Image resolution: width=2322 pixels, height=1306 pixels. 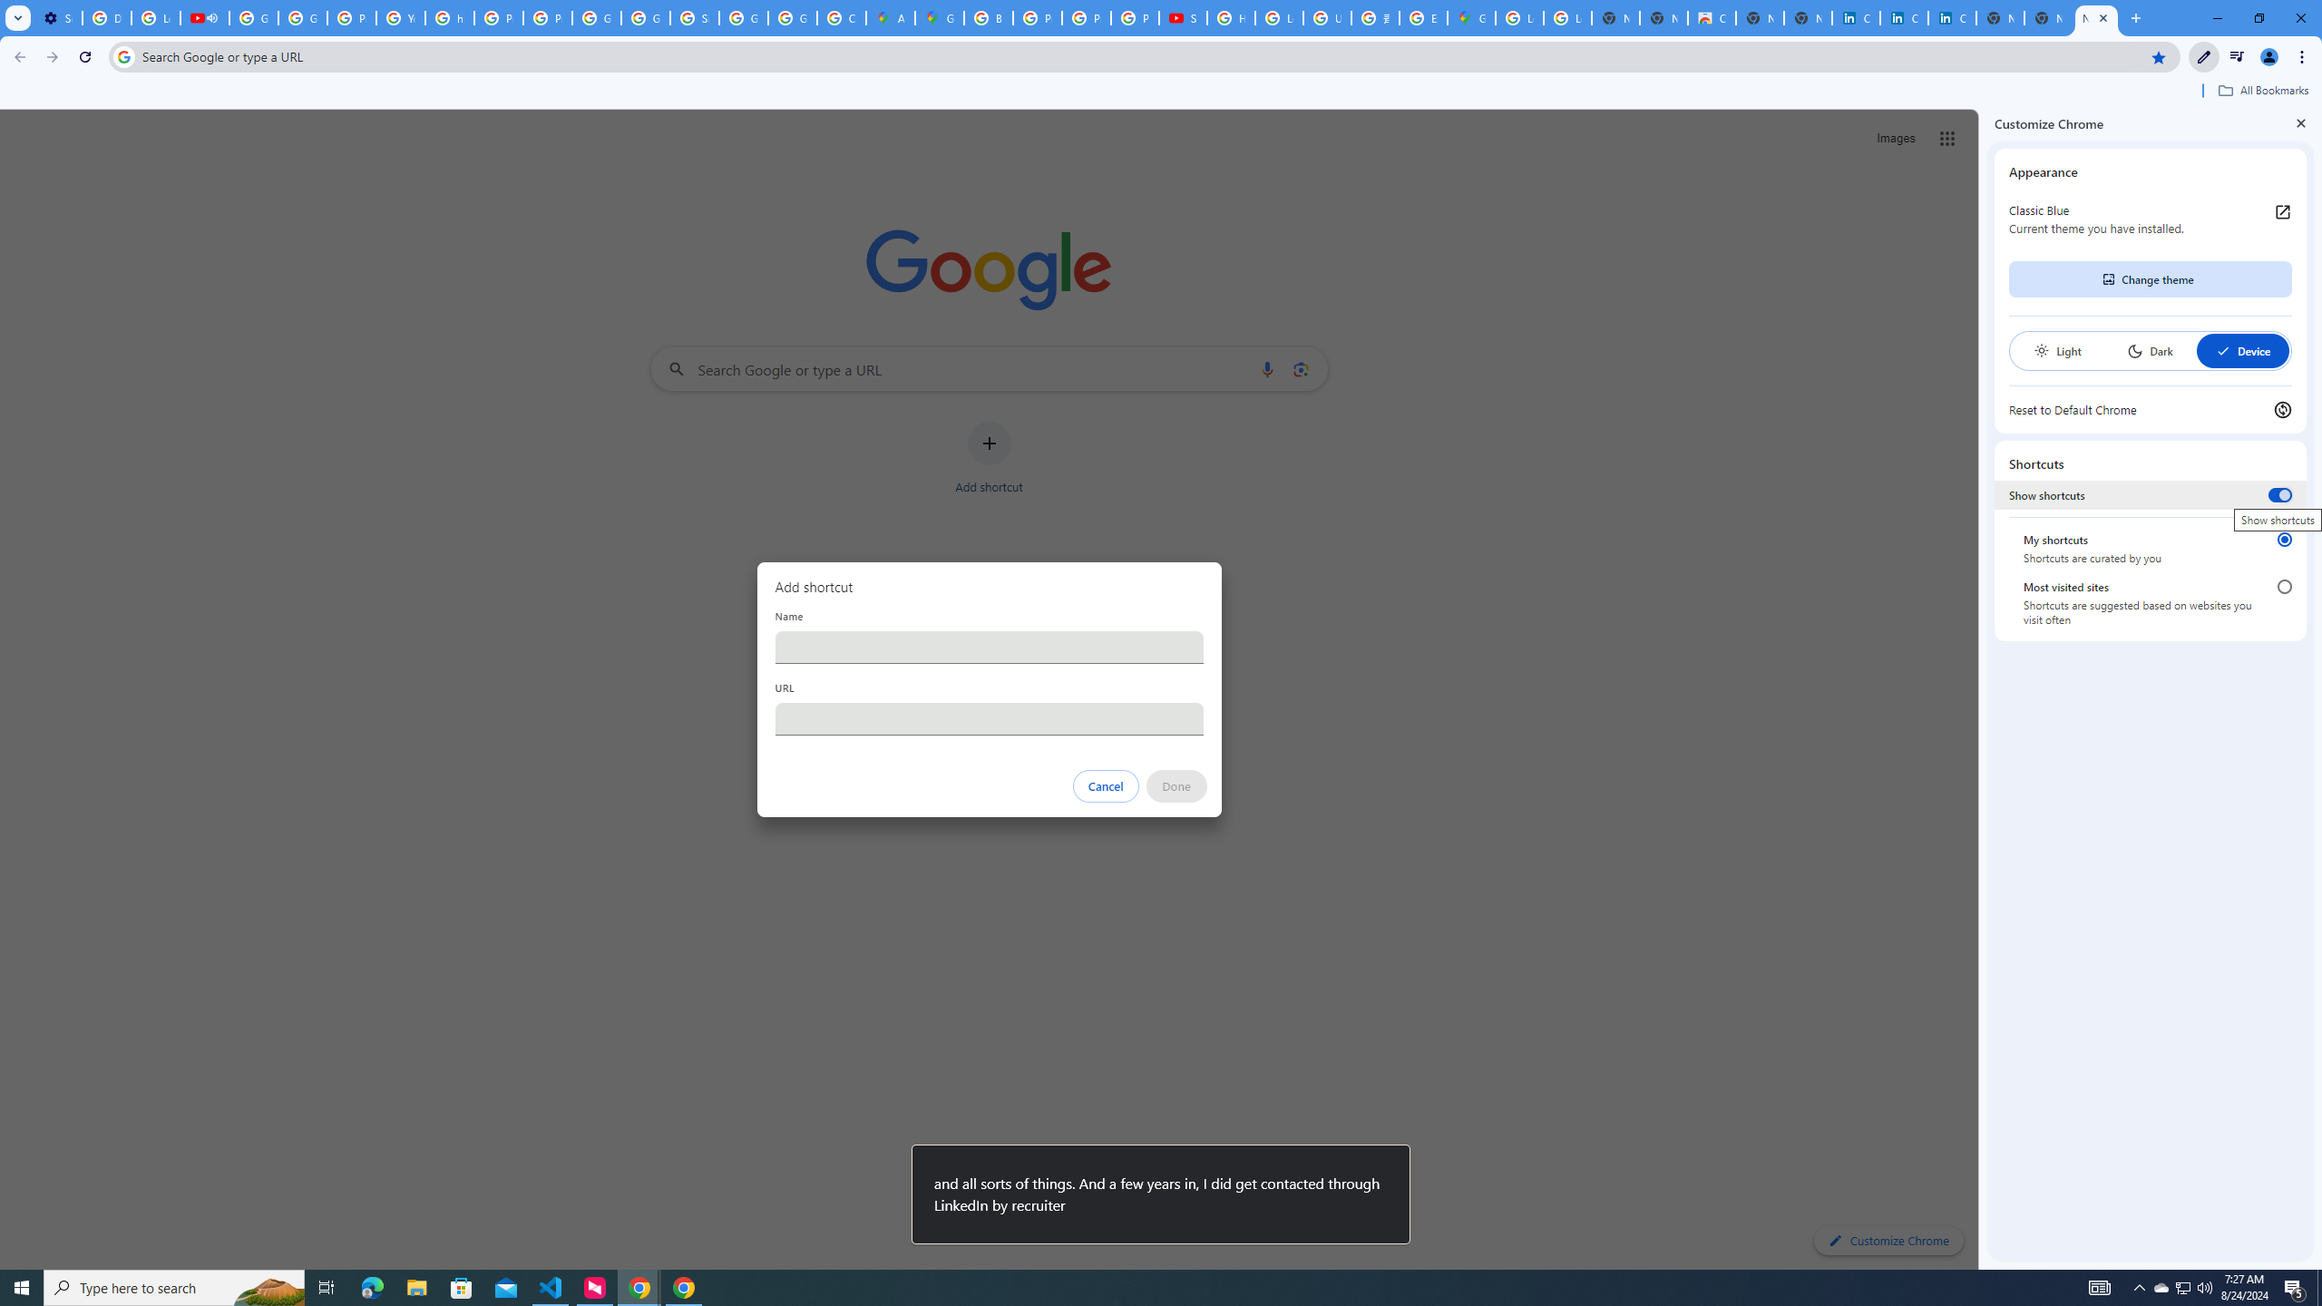 I want to click on Blogger Policies and Guidelines - Transparency Center, so click(x=989, y=18).